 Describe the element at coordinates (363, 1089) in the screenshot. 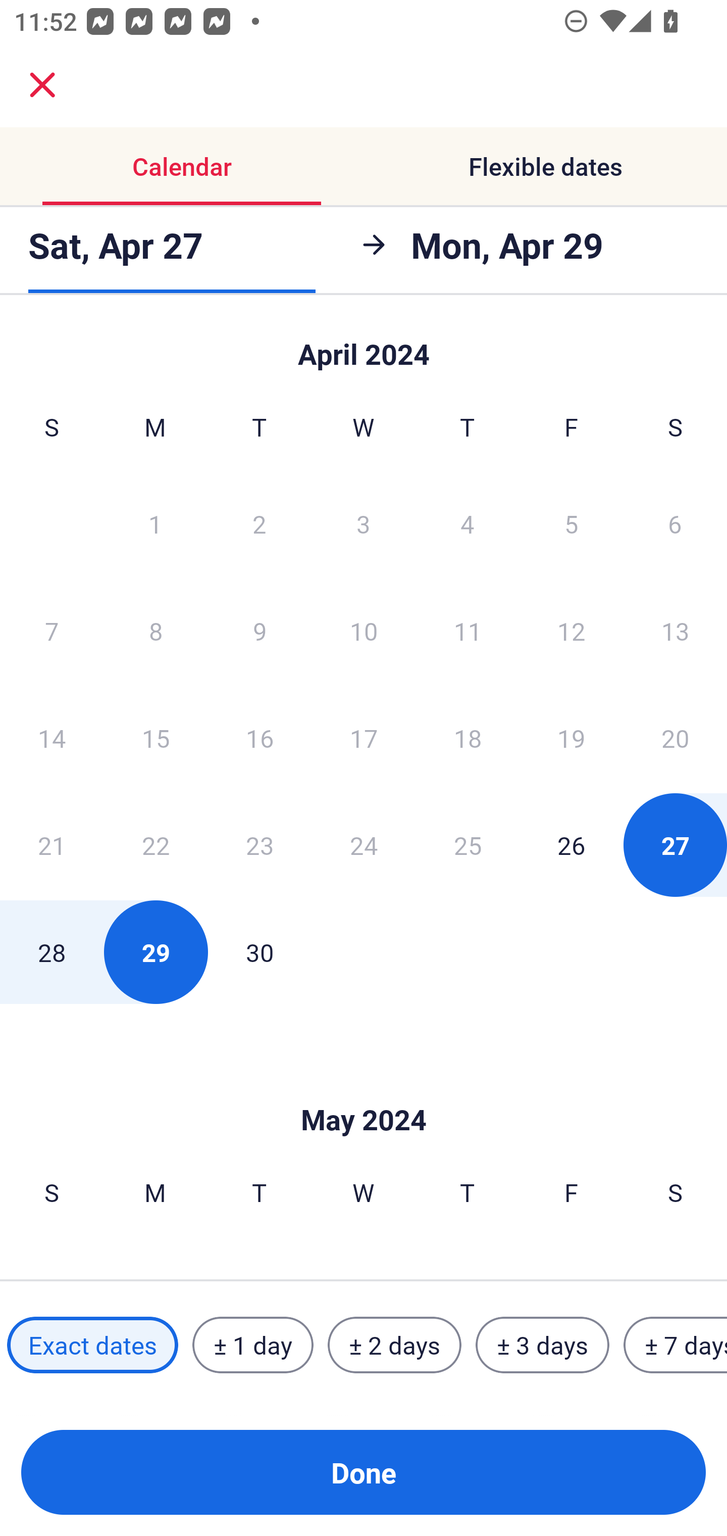

I see `Skip to Done` at that location.